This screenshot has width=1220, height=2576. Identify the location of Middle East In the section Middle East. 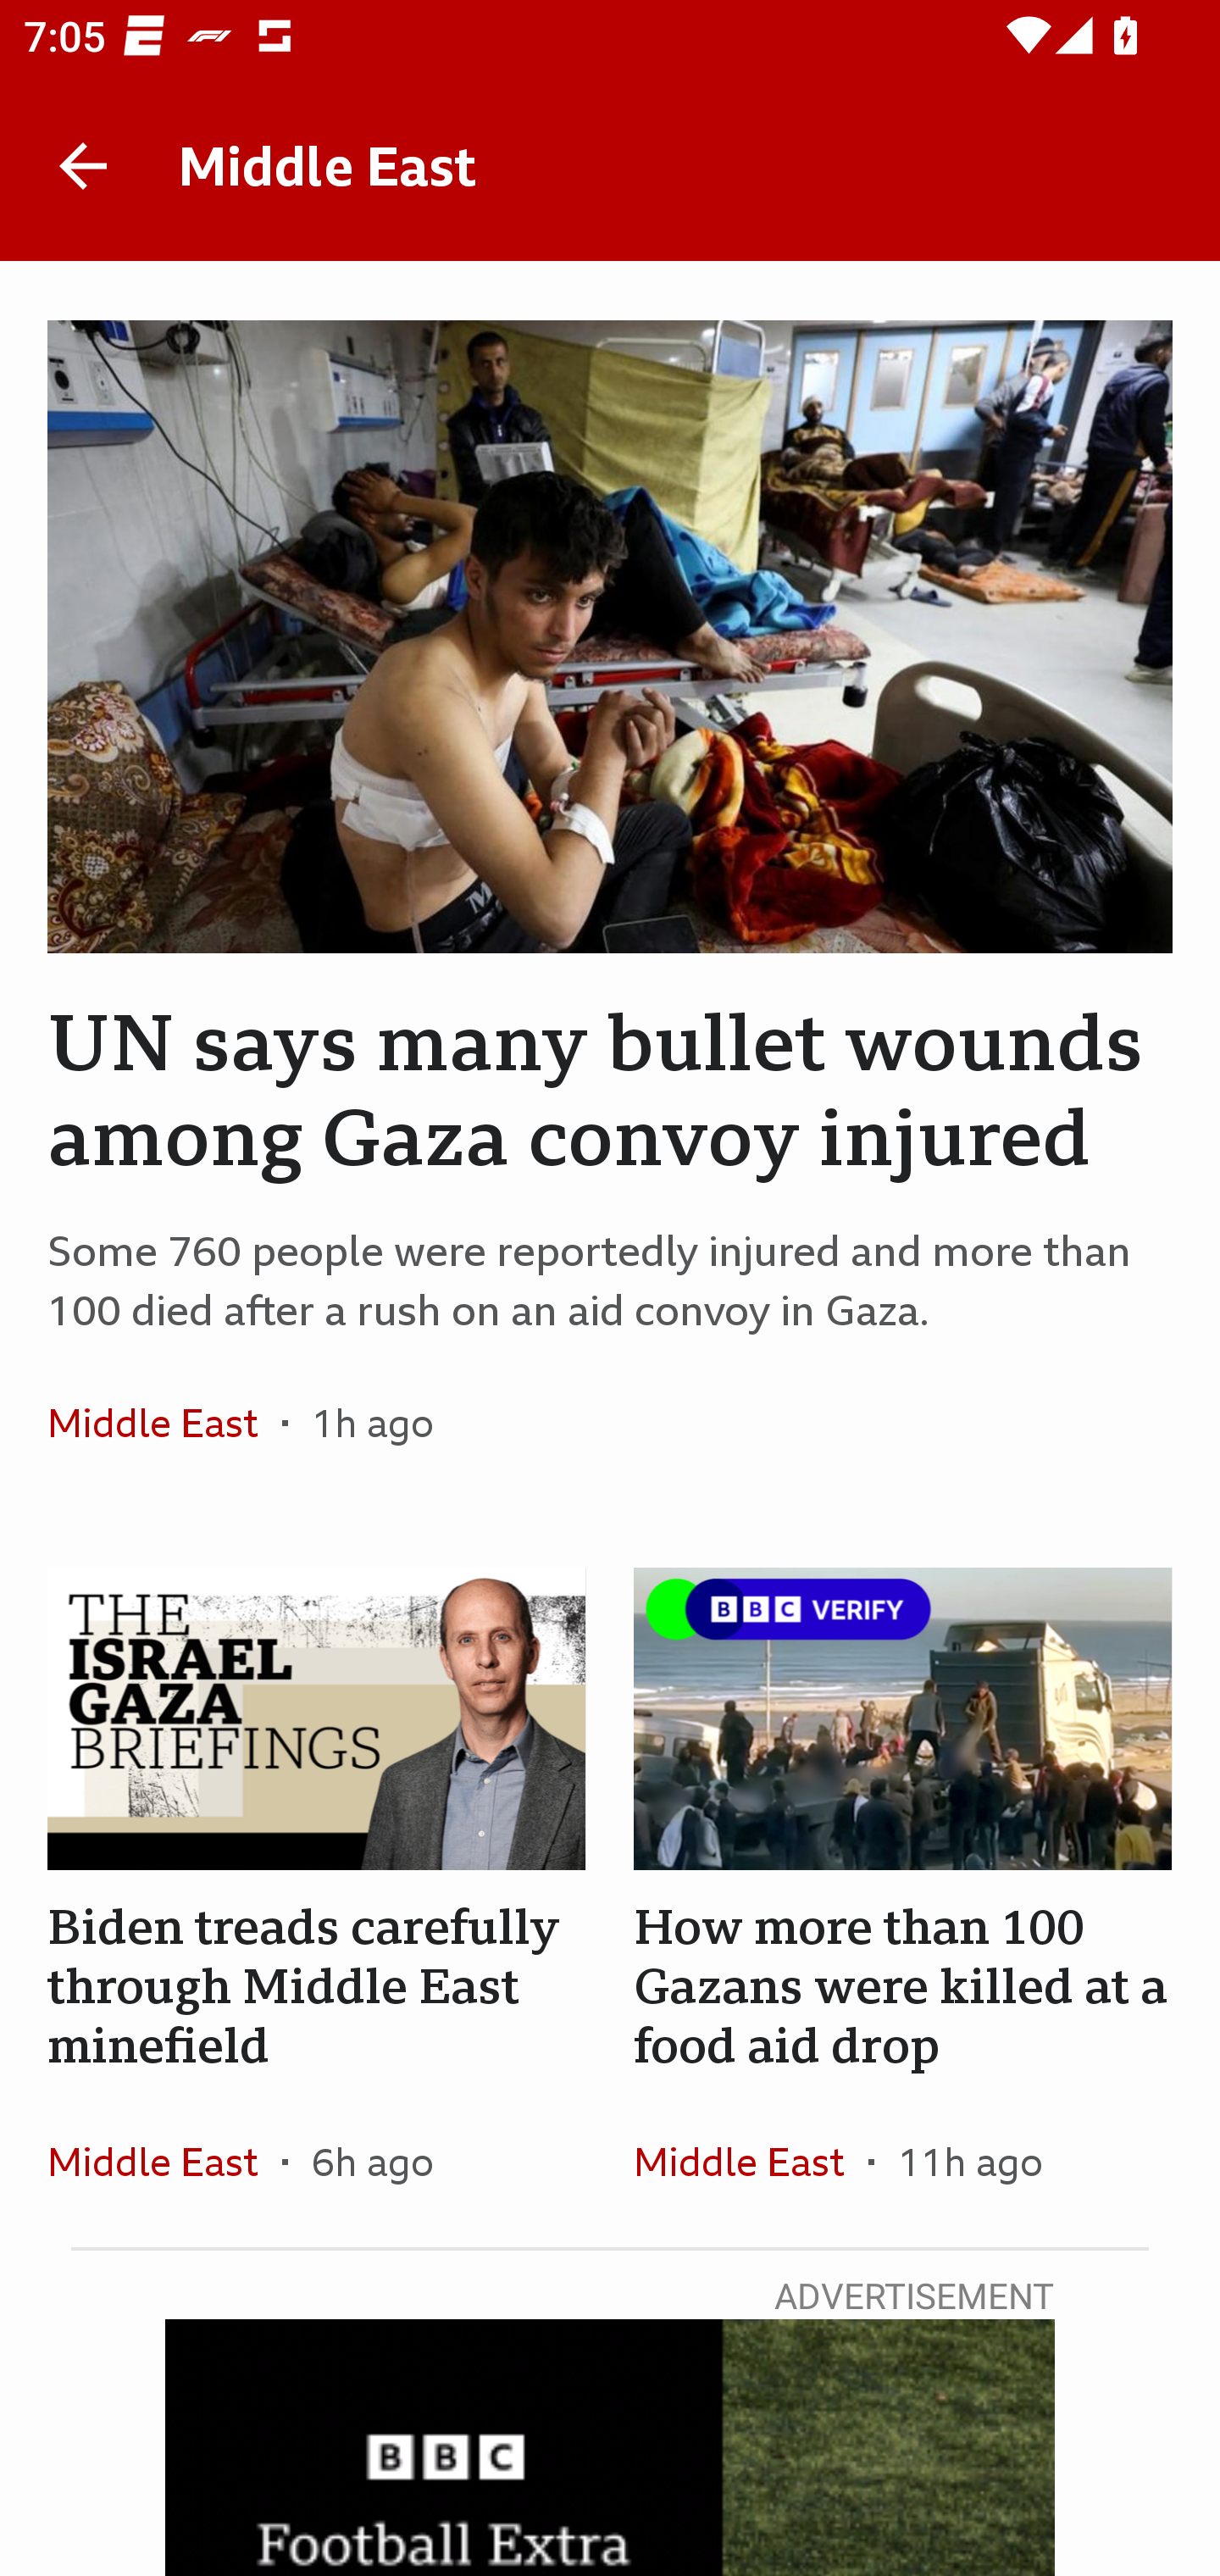
(751, 2161).